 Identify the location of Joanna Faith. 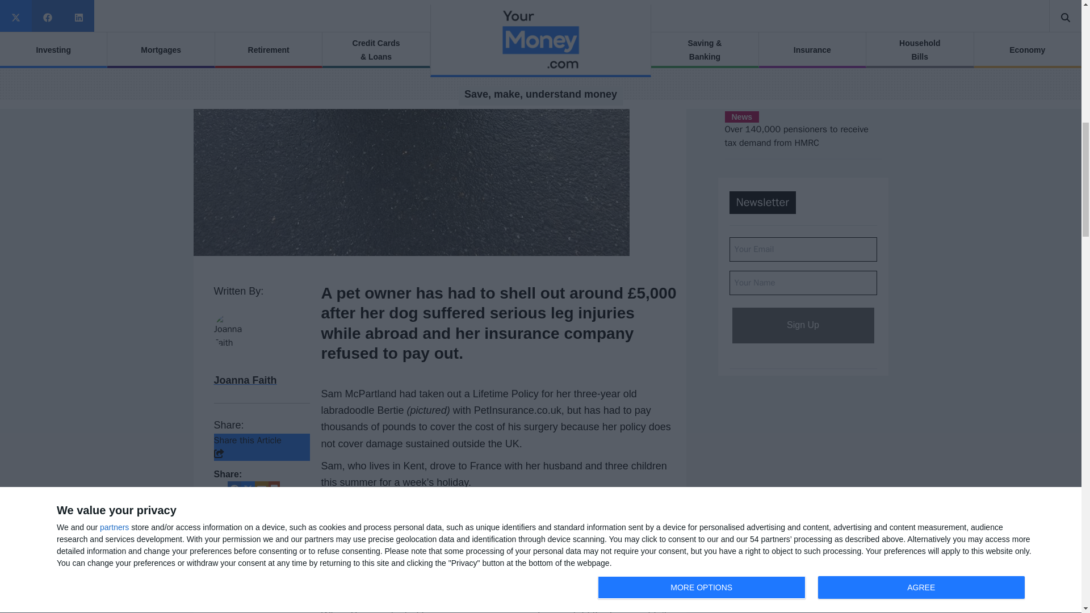
(245, 380).